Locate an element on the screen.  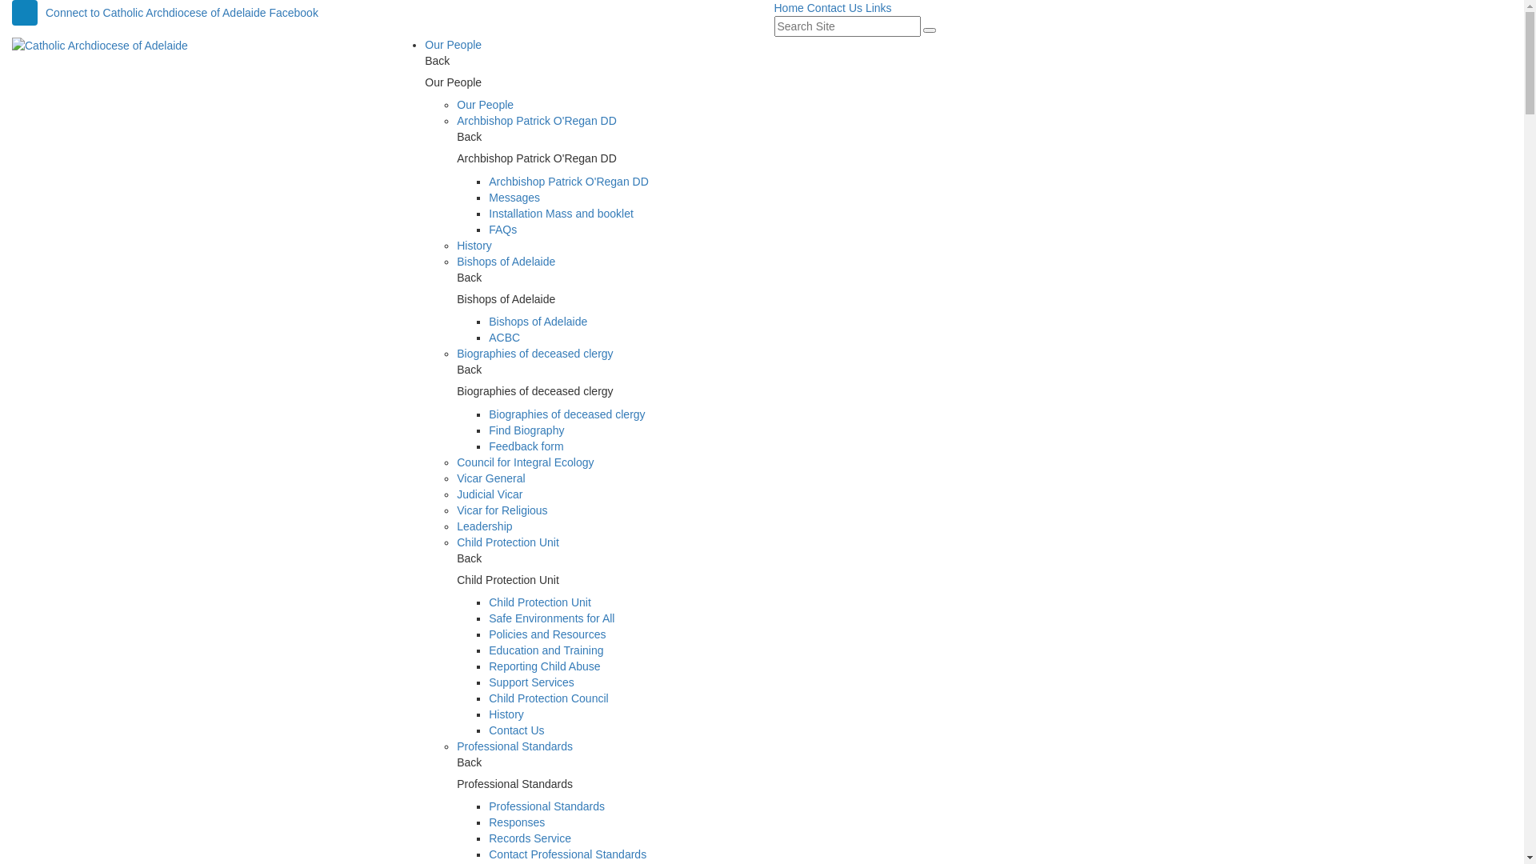
Contact Professional Standards is located at coordinates (568, 854).